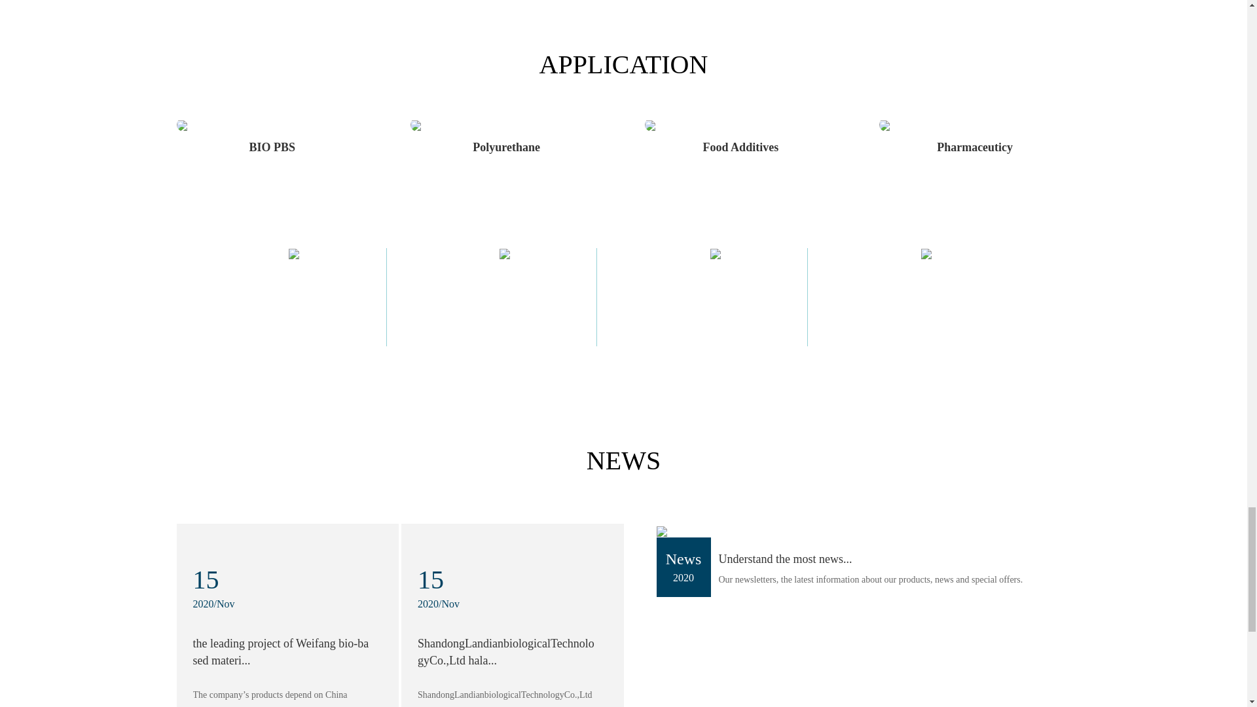 The width and height of the screenshot is (1257, 707). What do you see at coordinates (974, 147) in the screenshot?
I see `Pharmaceuticy` at bounding box center [974, 147].